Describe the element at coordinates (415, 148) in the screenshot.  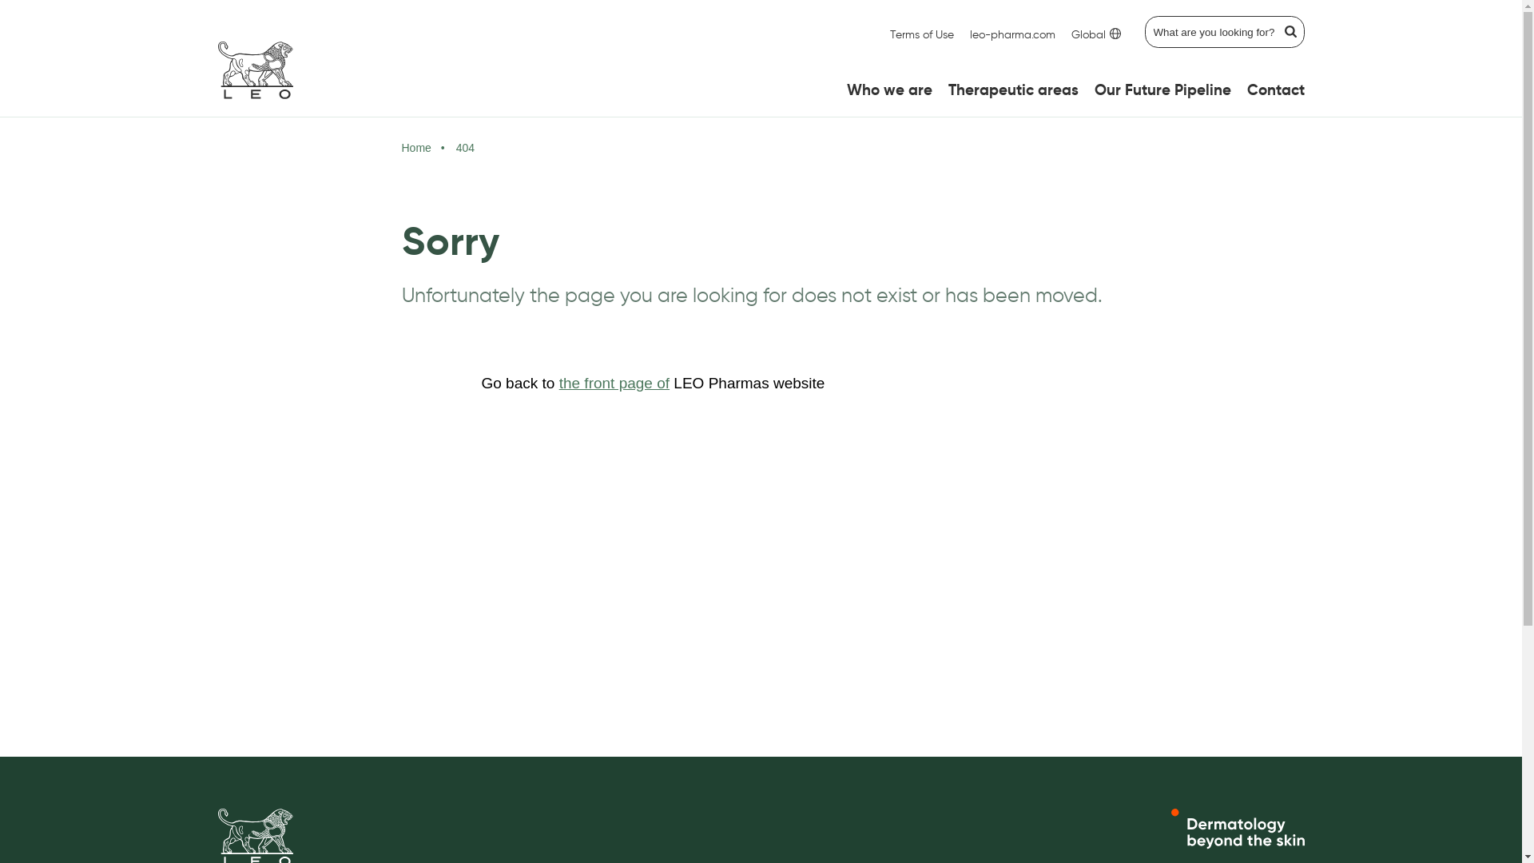
I see `Home` at that location.